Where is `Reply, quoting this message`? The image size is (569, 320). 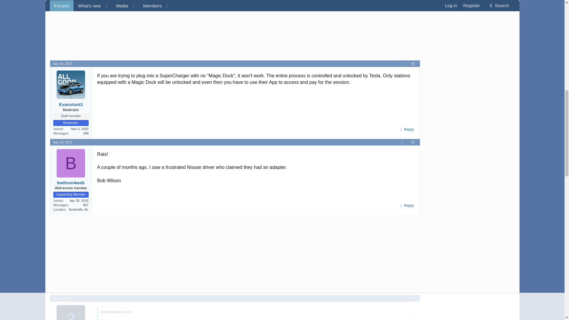 Reply, quoting this message is located at coordinates (406, 129).